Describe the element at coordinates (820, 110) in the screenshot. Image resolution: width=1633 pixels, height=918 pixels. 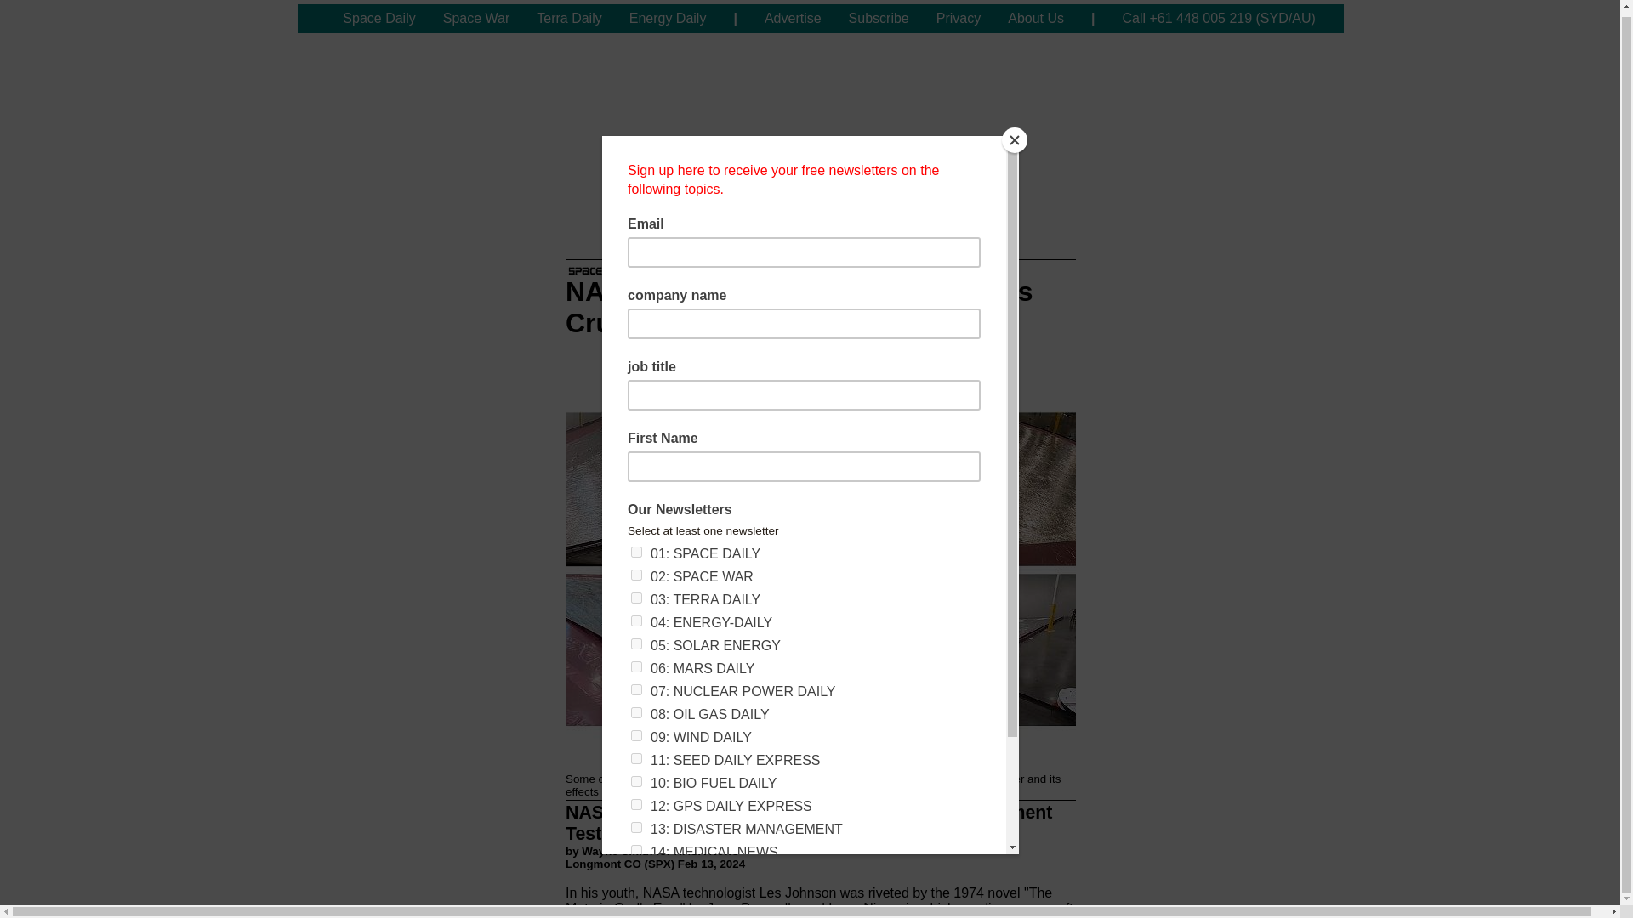
I see `Advertisement` at that location.